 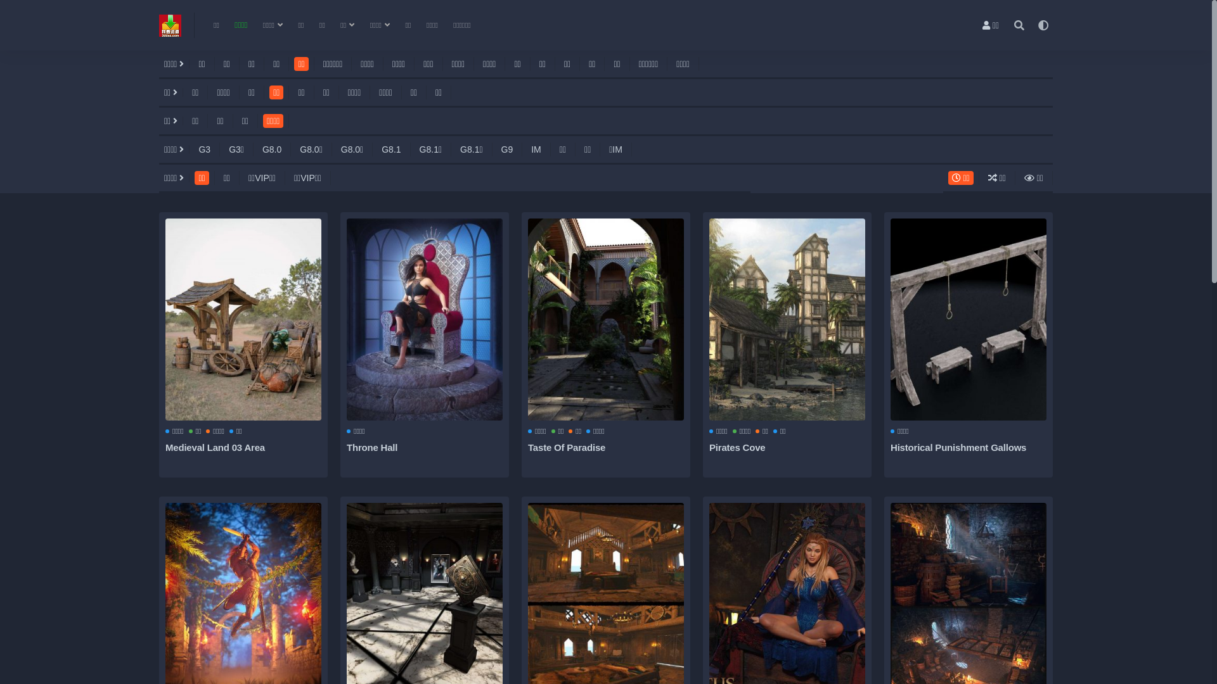 What do you see at coordinates (958, 447) in the screenshot?
I see `Historical Punishment Gallows` at bounding box center [958, 447].